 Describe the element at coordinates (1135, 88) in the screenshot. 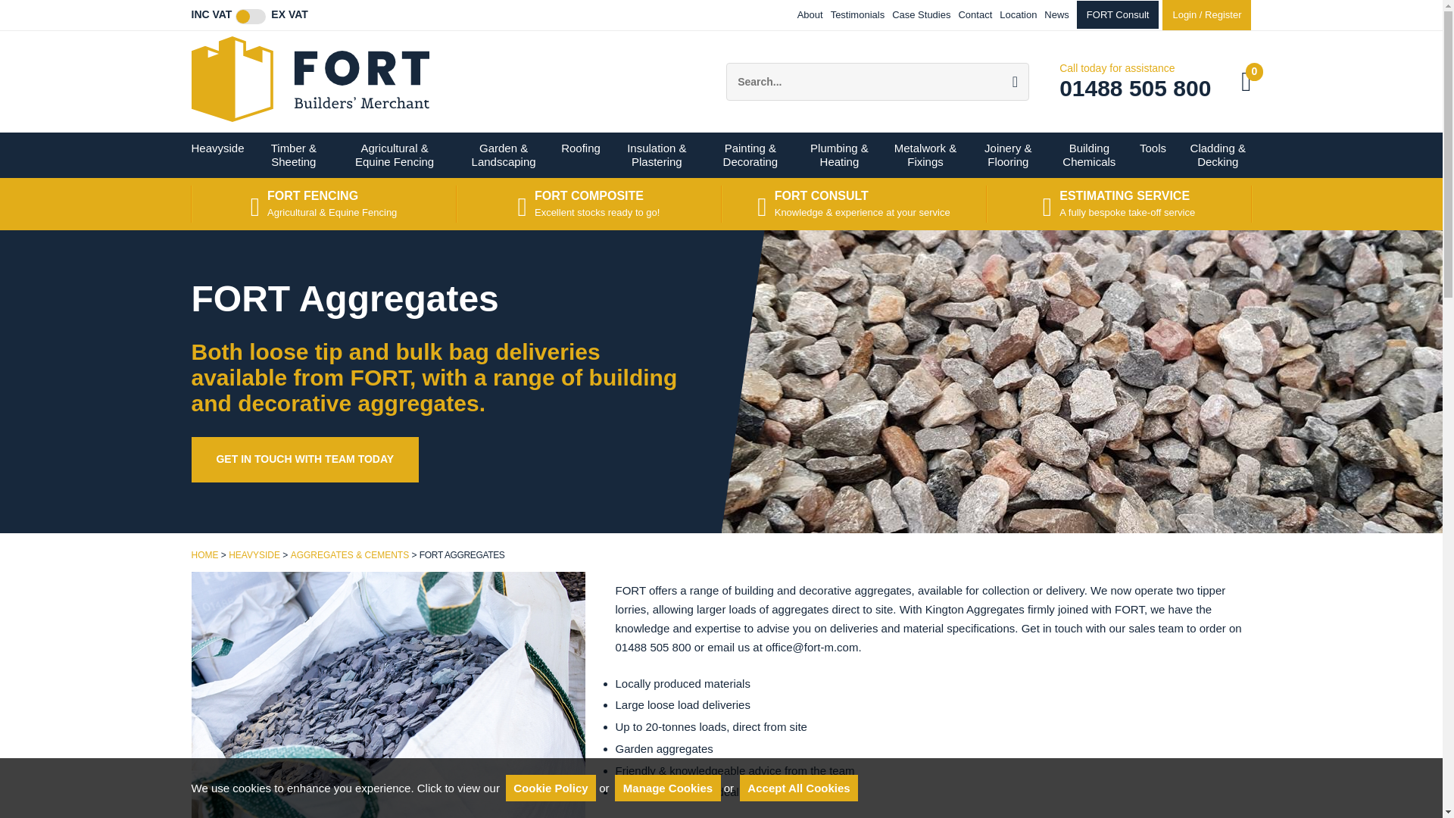

I see `01488 505 800` at that location.